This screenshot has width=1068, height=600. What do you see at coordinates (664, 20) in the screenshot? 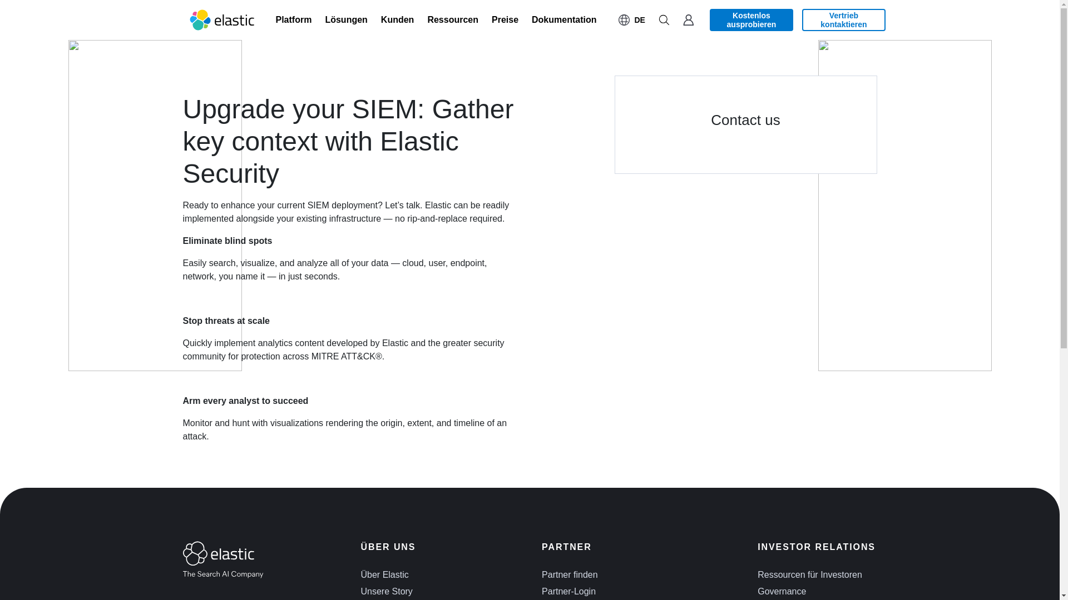
I see `Search` at bounding box center [664, 20].